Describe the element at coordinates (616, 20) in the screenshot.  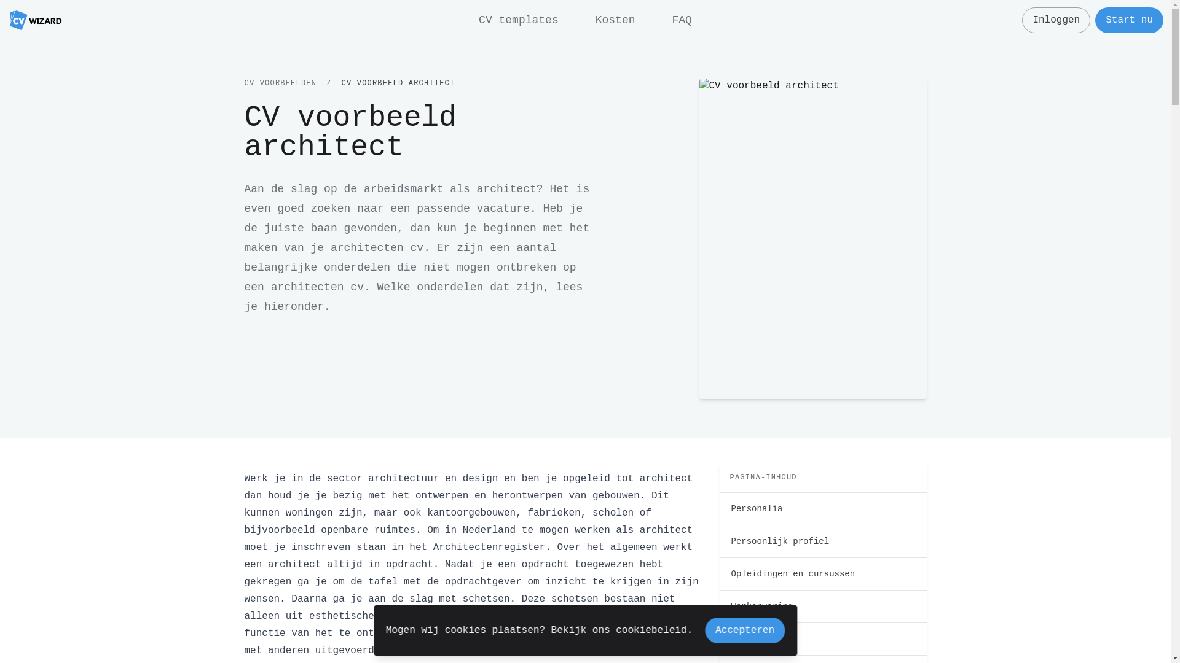
I see `Kosten` at that location.